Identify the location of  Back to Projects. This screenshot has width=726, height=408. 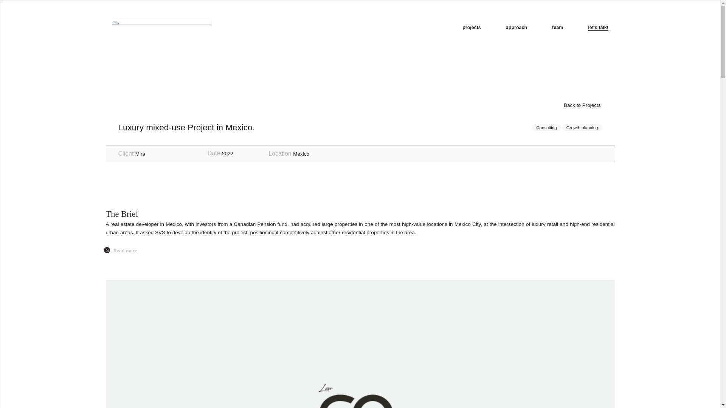
(578, 105).